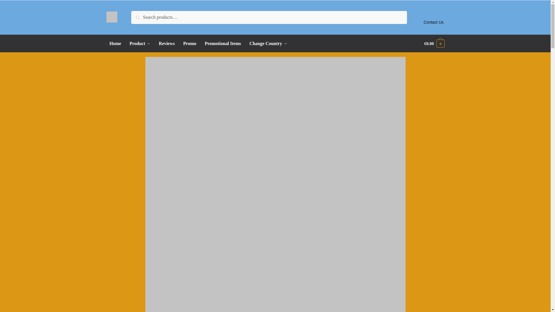  Describe the element at coordinates (188, 43) in the screenshot. I see `Promo` at that location.